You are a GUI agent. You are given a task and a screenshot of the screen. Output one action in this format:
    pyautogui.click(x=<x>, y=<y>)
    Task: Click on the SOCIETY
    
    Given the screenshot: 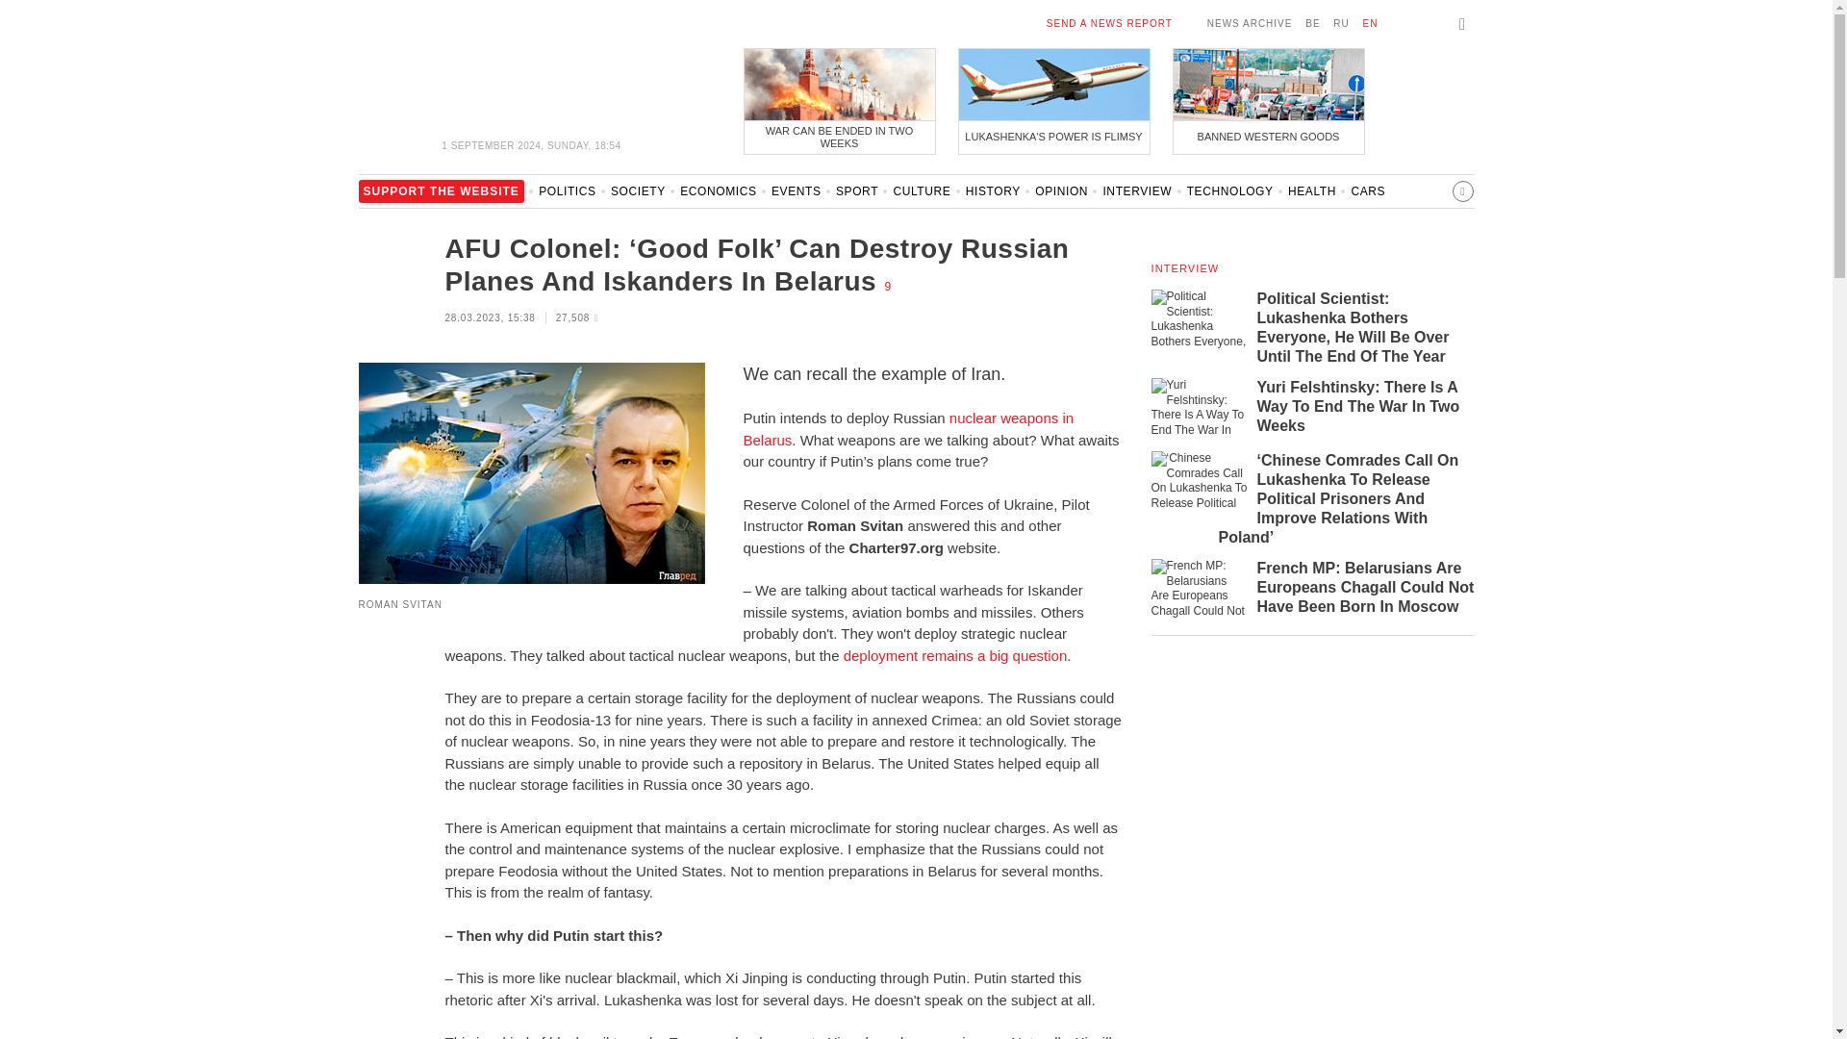 What is the action you would take?
    pyautogui.click(x=638, y=197)
    